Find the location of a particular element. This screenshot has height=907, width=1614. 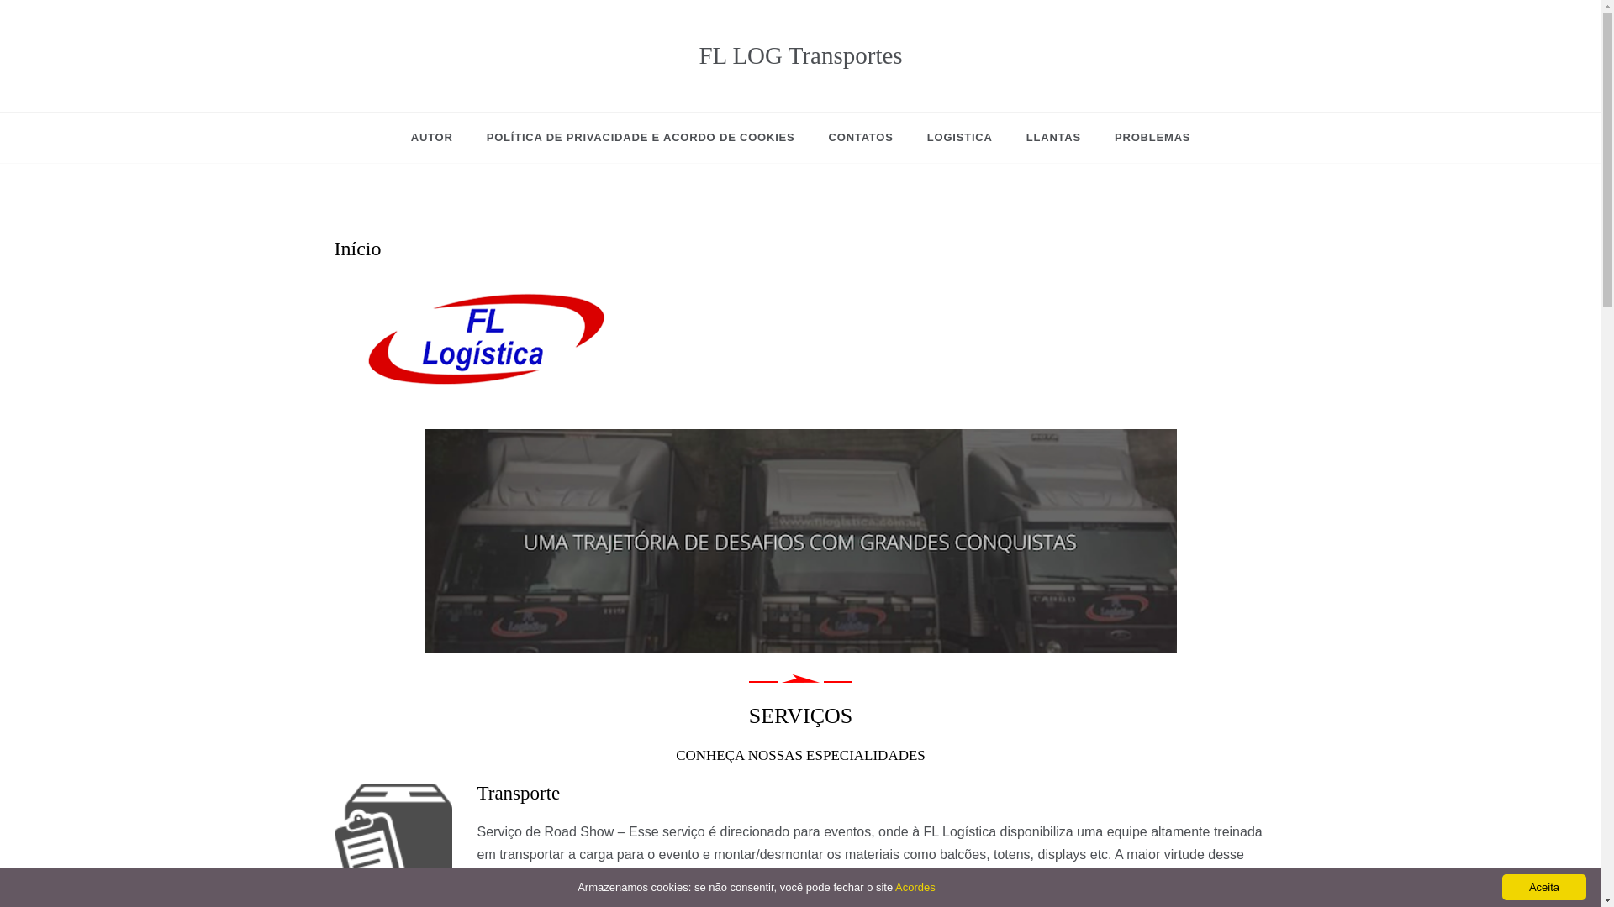

AUTOR is located at coordinates (440, 138).